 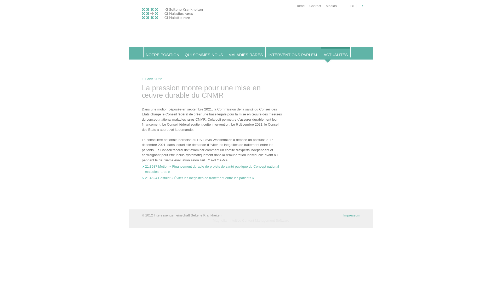 What do you see at coordinates (251, 220) in the screenshot?
I see `Magnolia - intuitive Content Management Software` at bounding box center [251, 220].